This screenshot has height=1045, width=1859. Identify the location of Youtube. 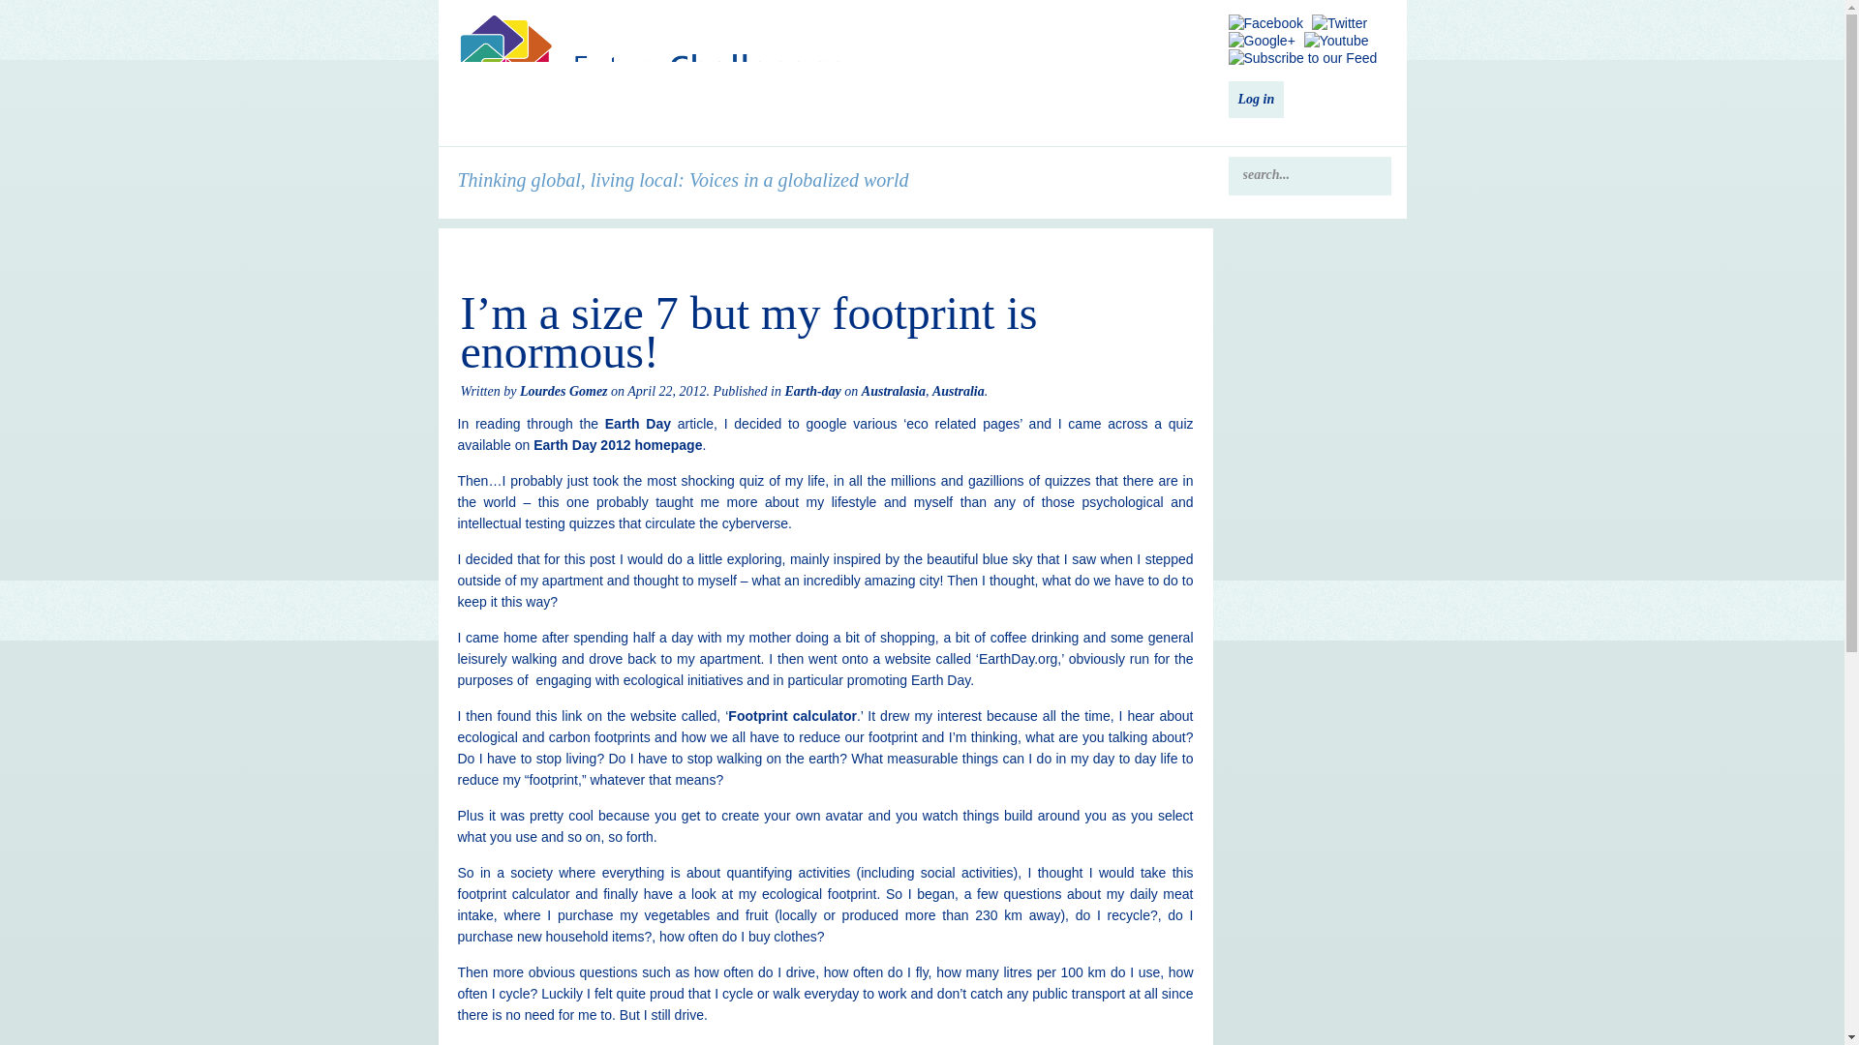
(1336, 41).